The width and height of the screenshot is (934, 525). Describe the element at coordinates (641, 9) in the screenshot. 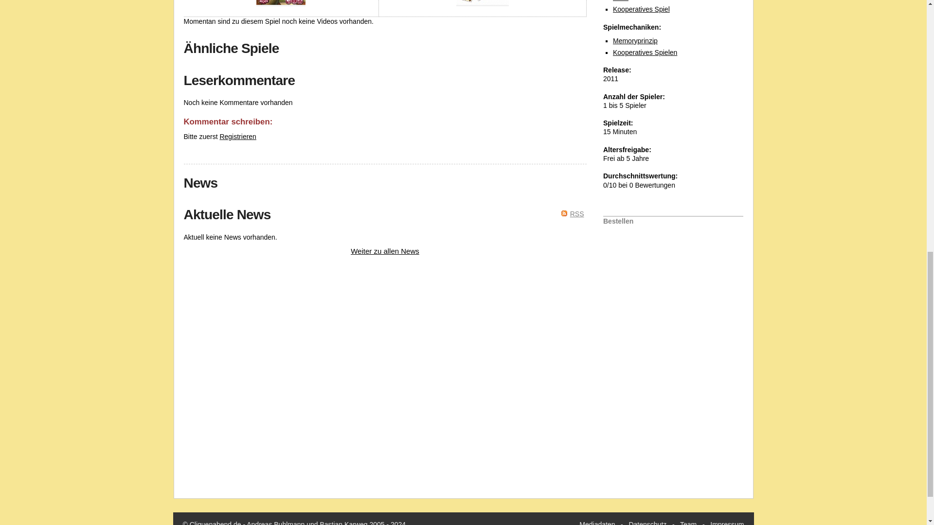

I see `Kooperatives Spiel` at that location.